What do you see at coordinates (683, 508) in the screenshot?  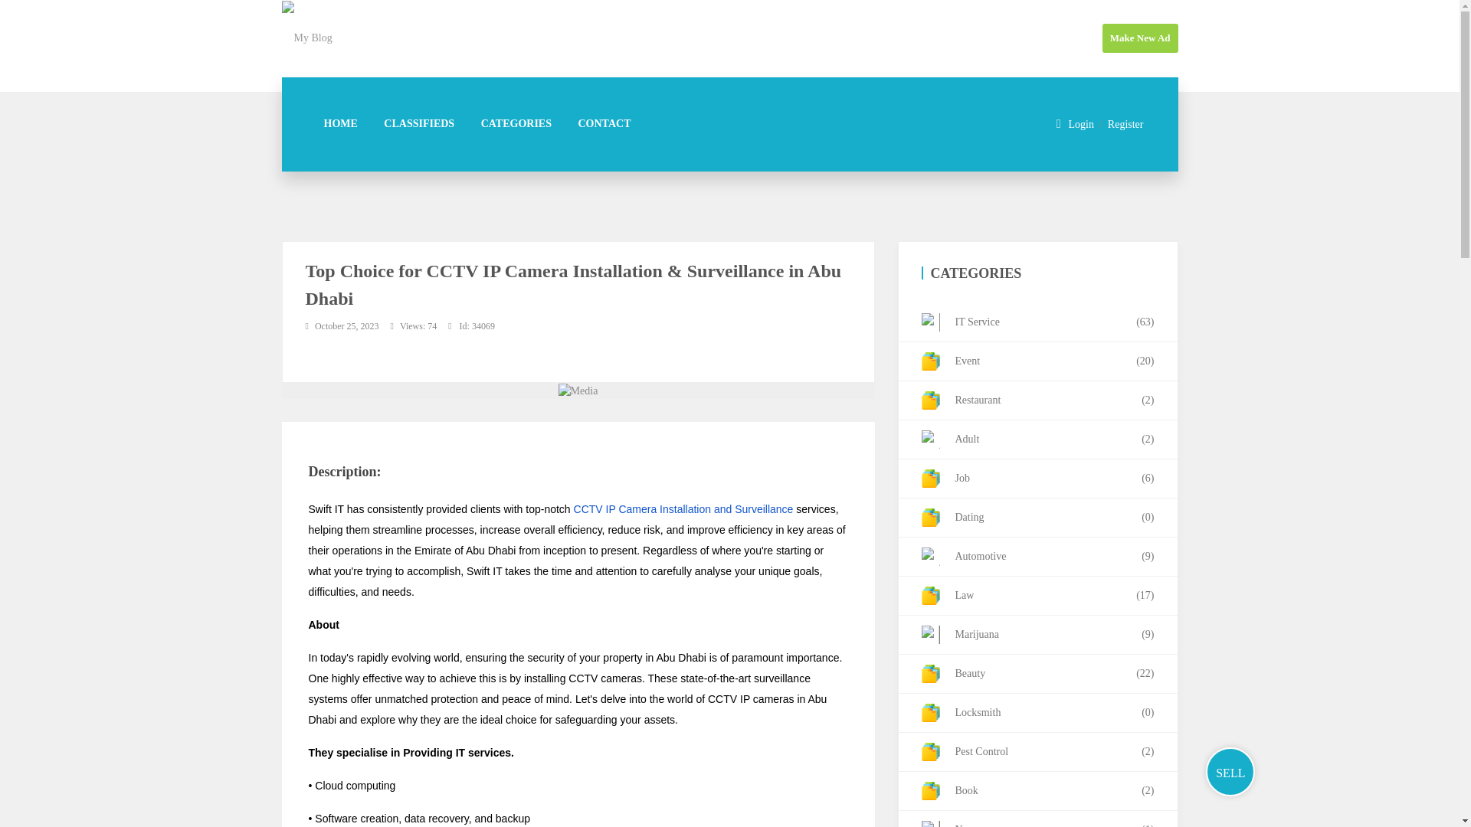 I see `CCTV IP Camera Installation and Surveillance` at bounding box center [683, 508].